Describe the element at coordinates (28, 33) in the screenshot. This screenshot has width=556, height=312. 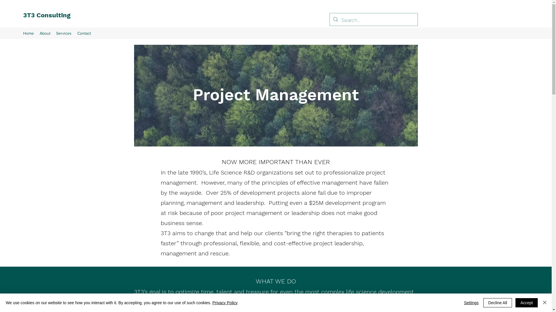
I see `Home` at that location.